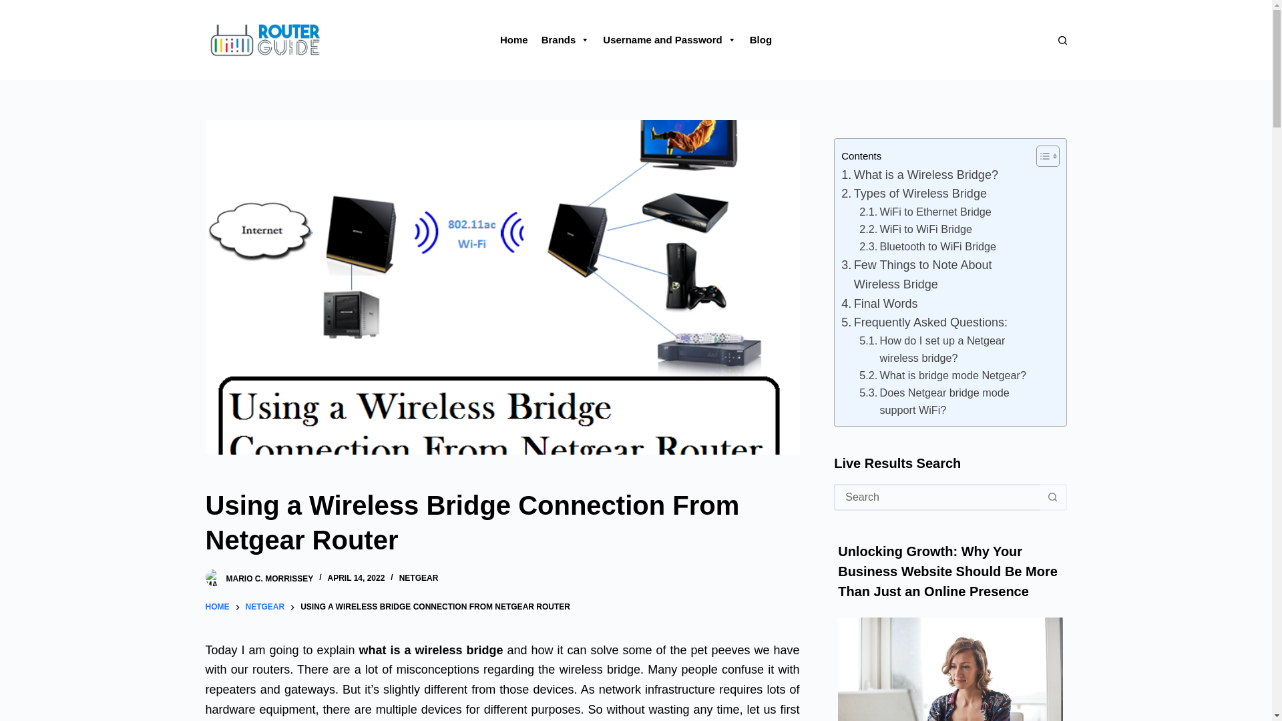 This screenshot has width=1282, height=721. I want to click on Posts by Mario C. Morrissey, so click(268, 577).